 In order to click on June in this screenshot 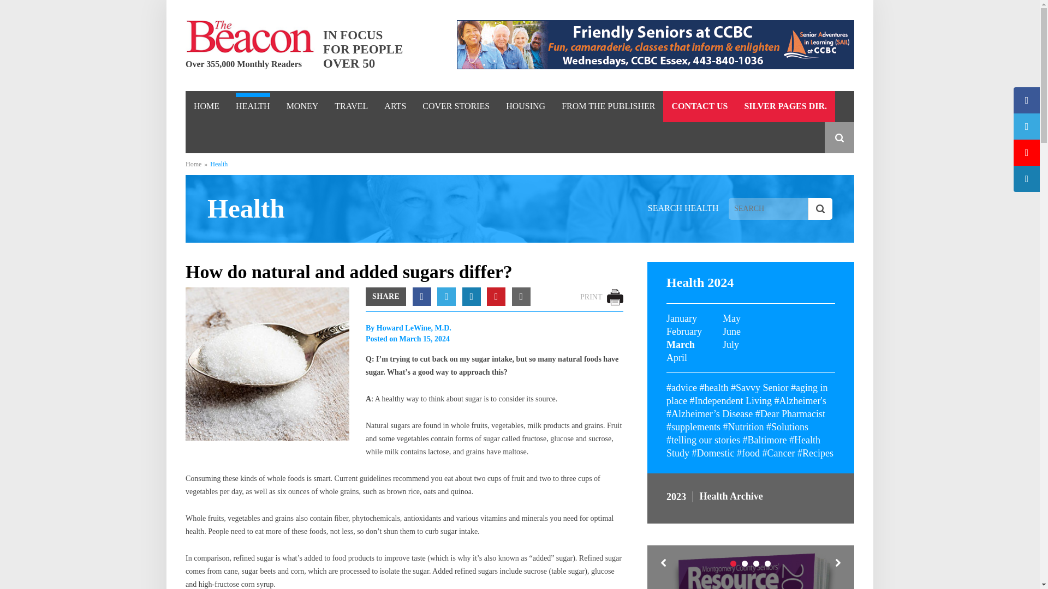, I will do `click(751, 332)`.